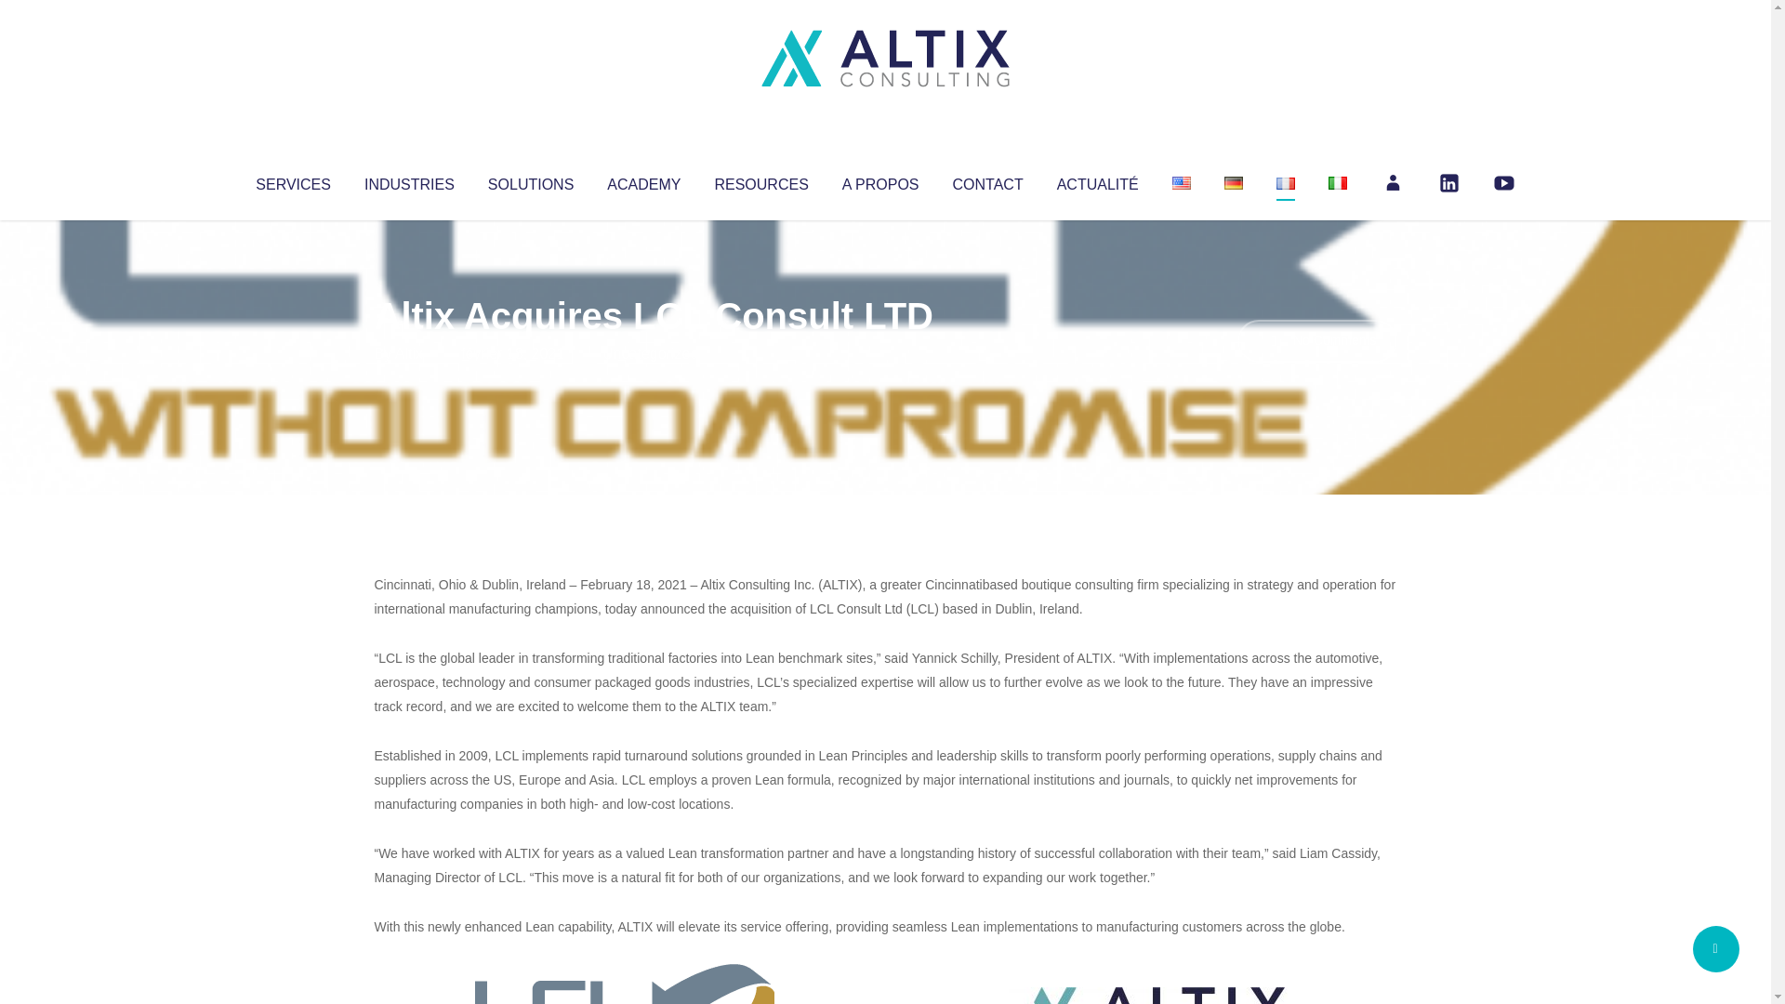 This screenshot has width=1785, height=1004. Describe the element at coordinates (409, 353) in the screenshot. I see `Altix` at that location.